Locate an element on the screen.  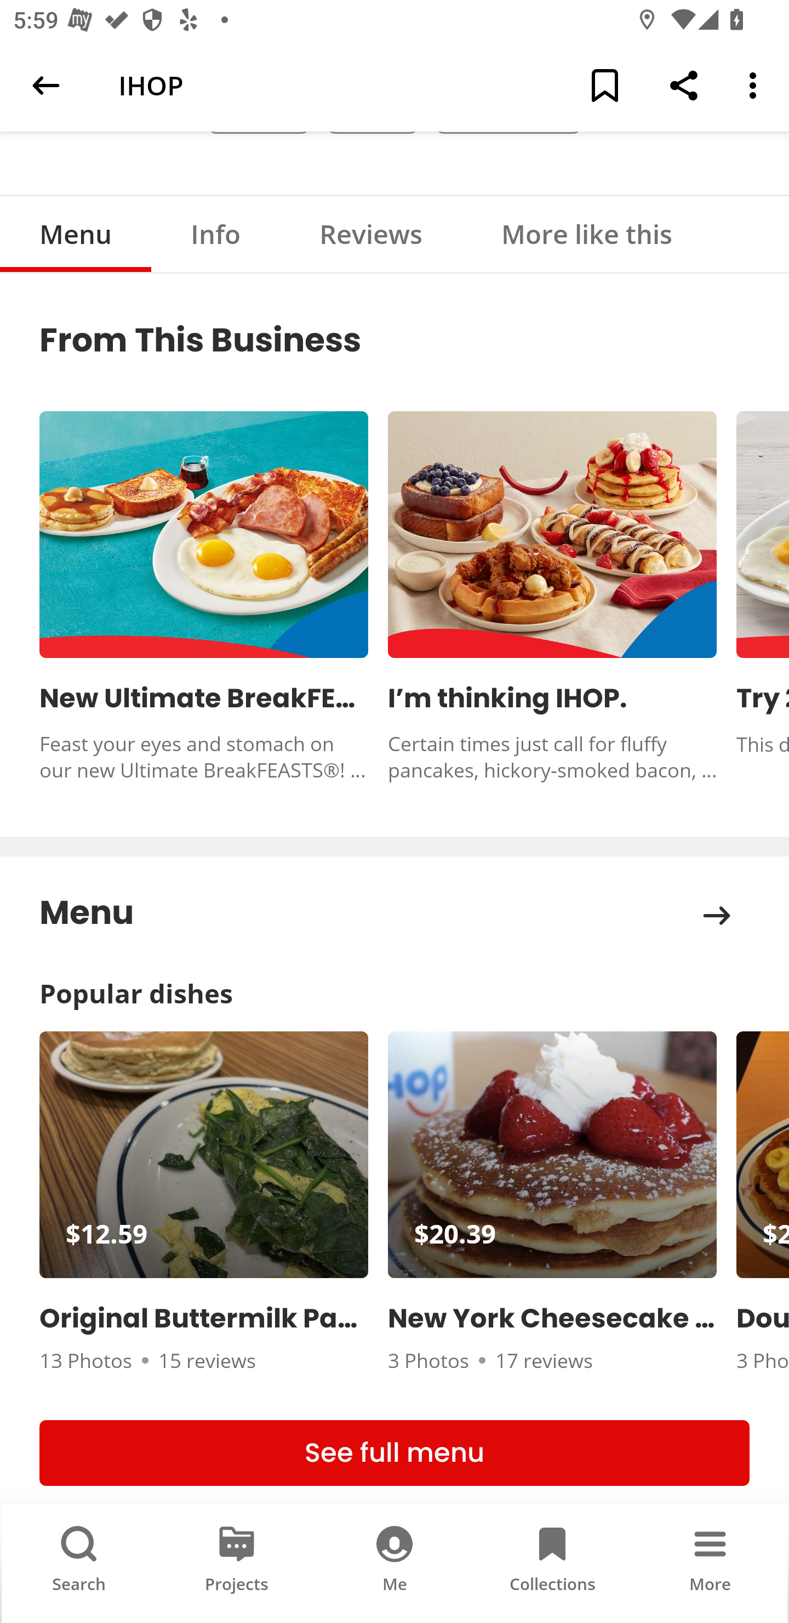
See full menu is located at coordinates (395, 1453).